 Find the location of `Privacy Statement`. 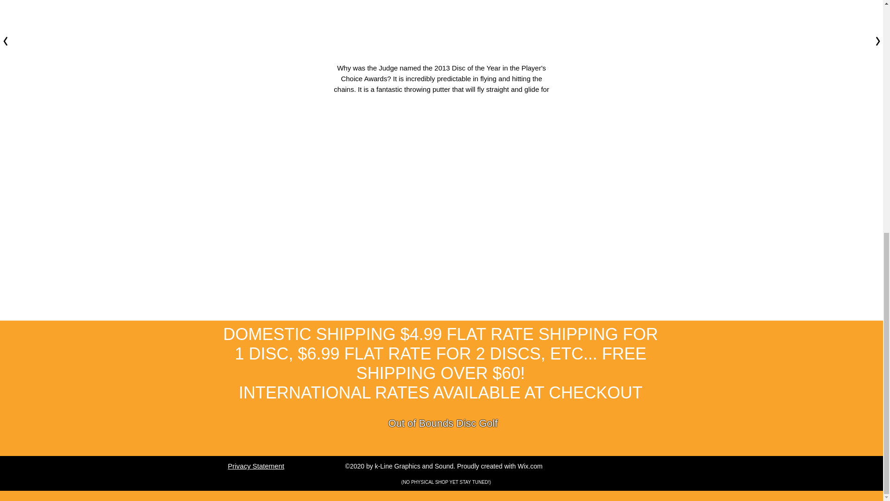

Privacy Statement is located at coordinates (256, 466).